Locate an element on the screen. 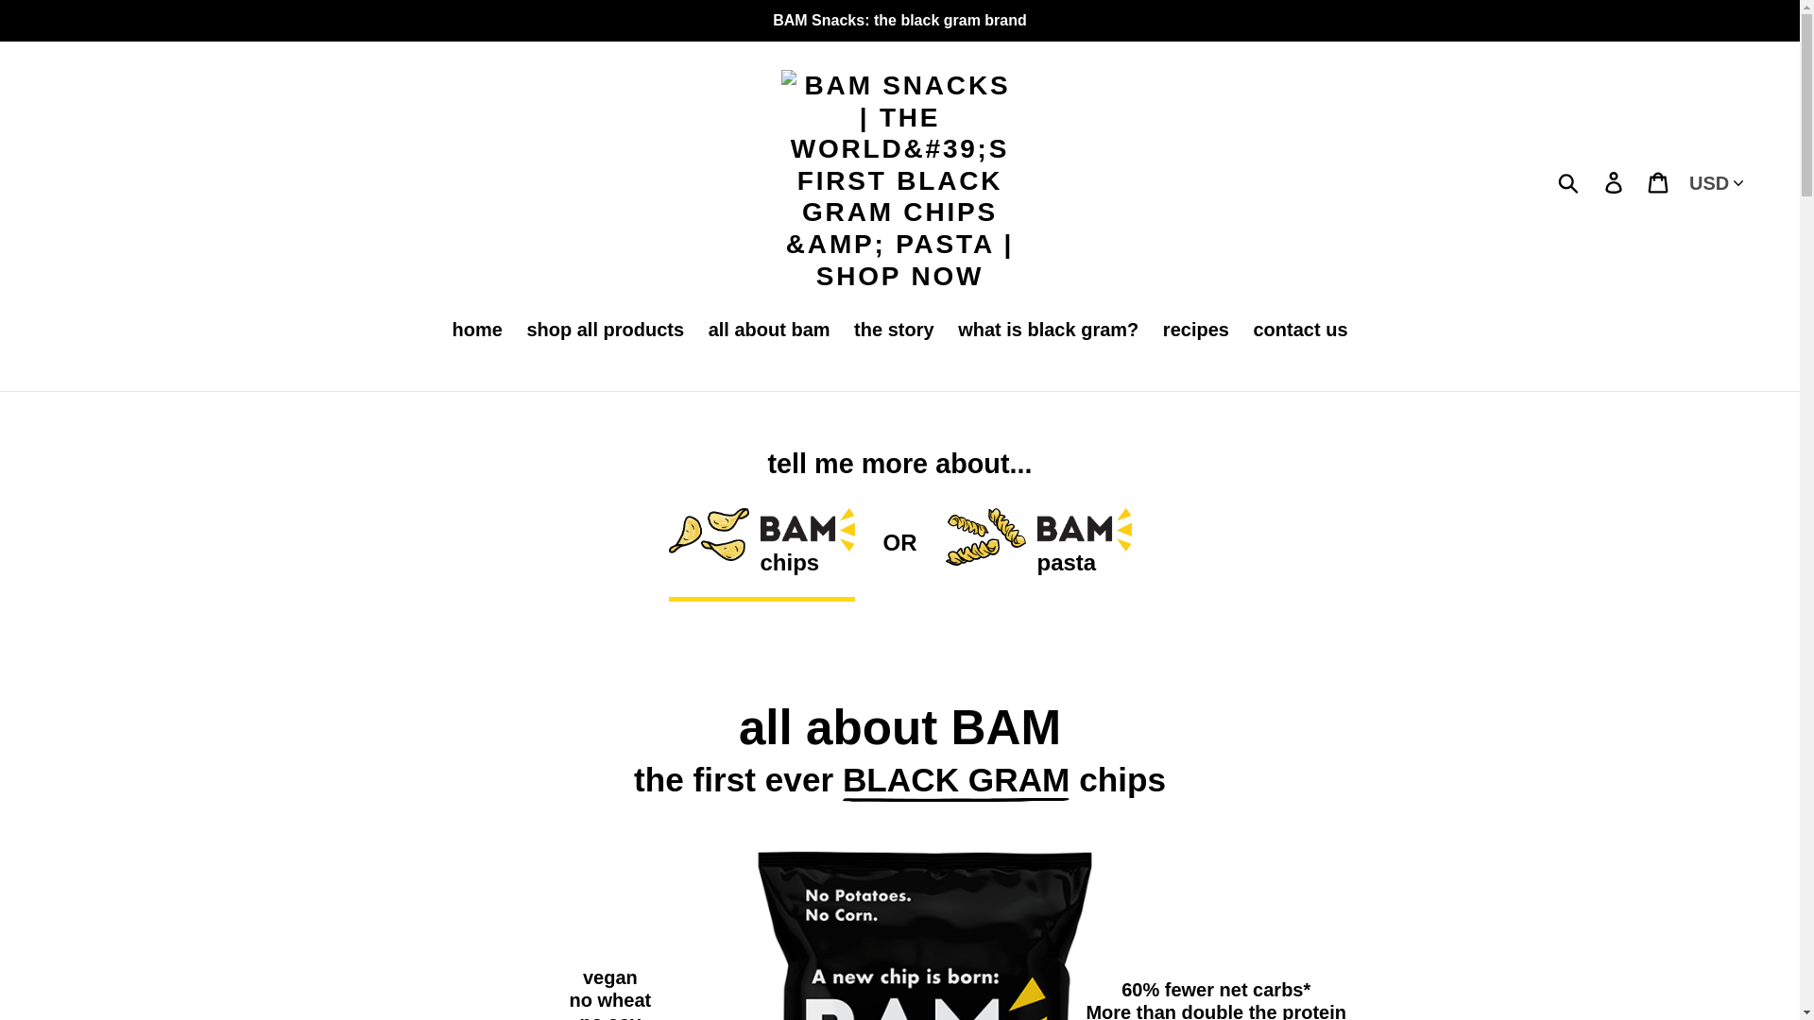 The height and width of the screenshot is (1020, 1814). all about bam is located at coordinates (769, 331).